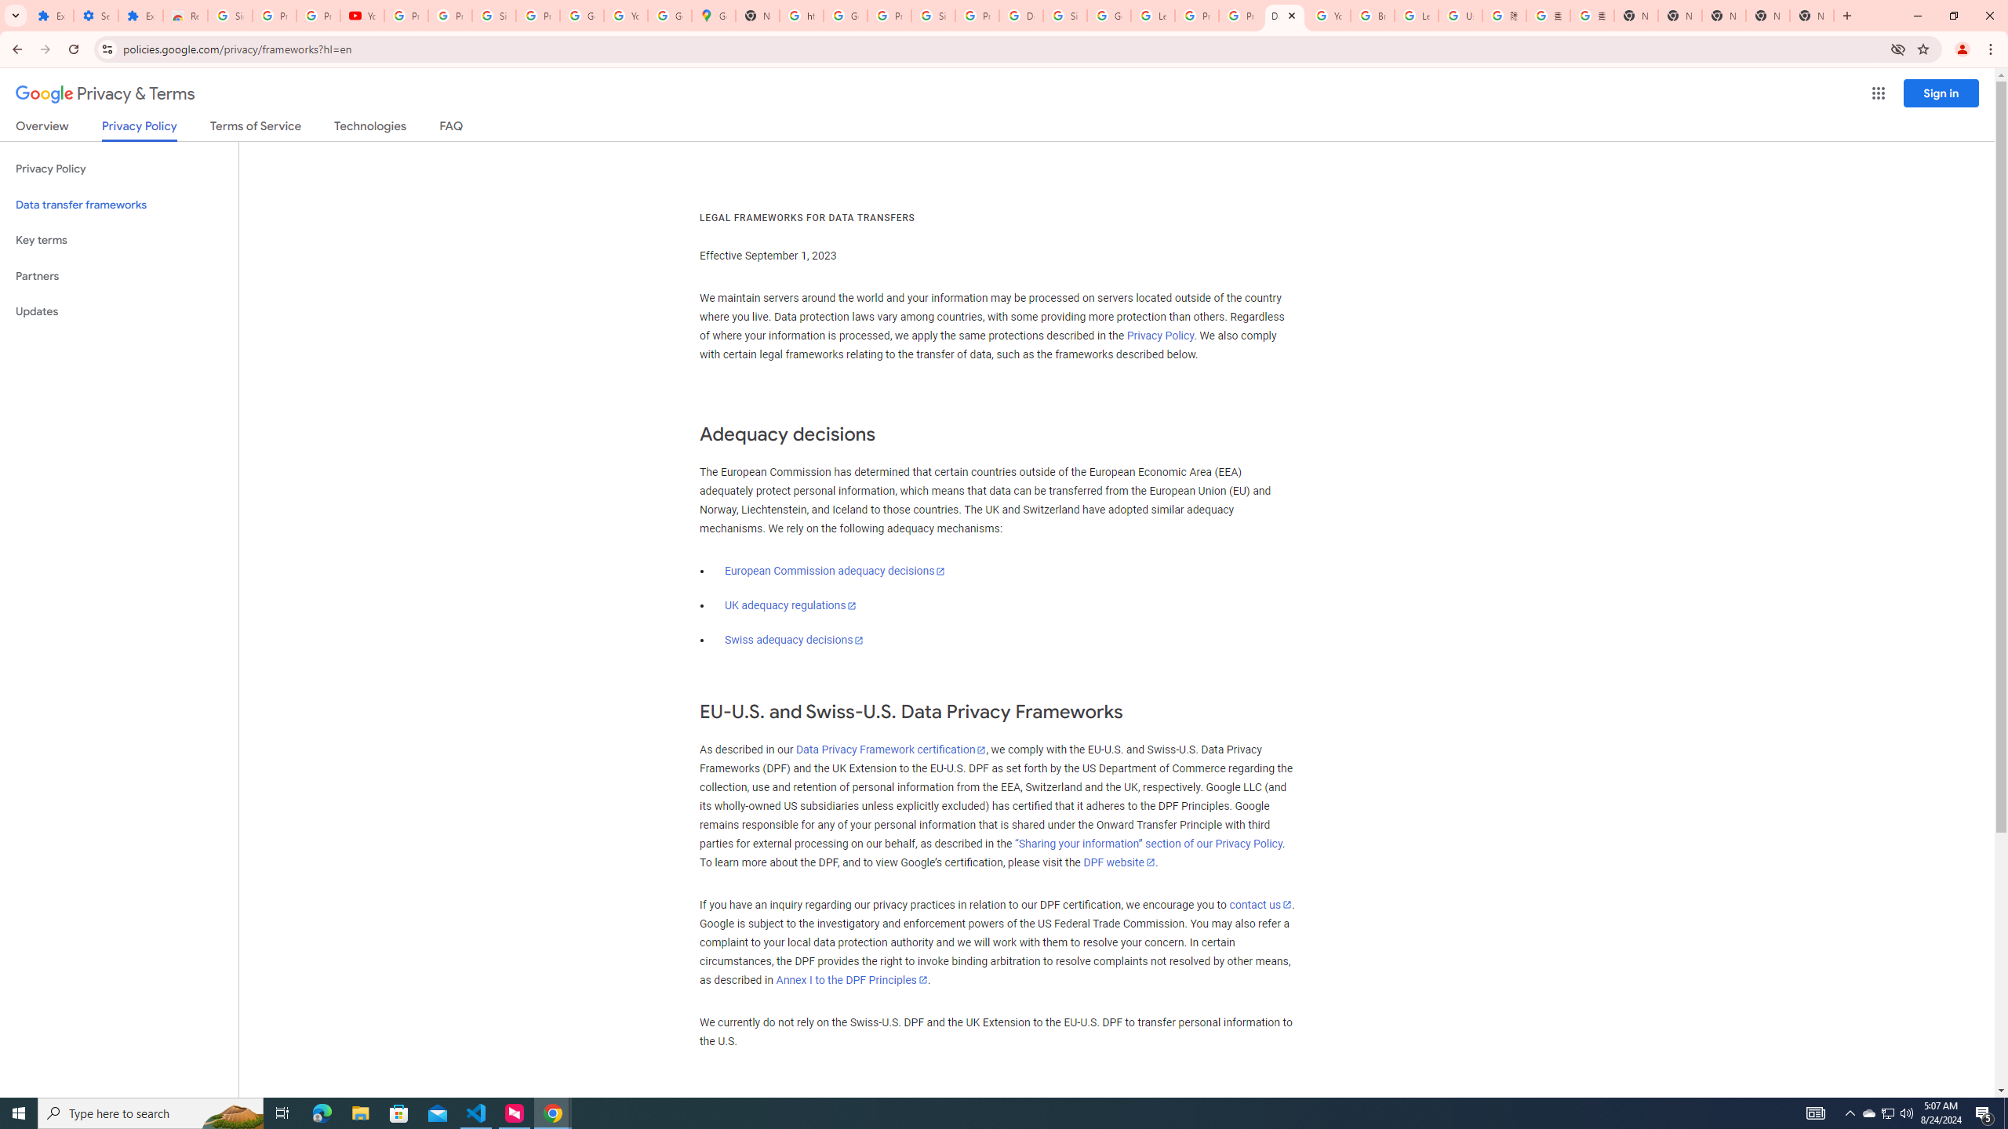 The width and height of the screenshot is (2008, 1129). Describe the element at coordinates (51, 16) in the screenshot. I see `Extensions` at that location.